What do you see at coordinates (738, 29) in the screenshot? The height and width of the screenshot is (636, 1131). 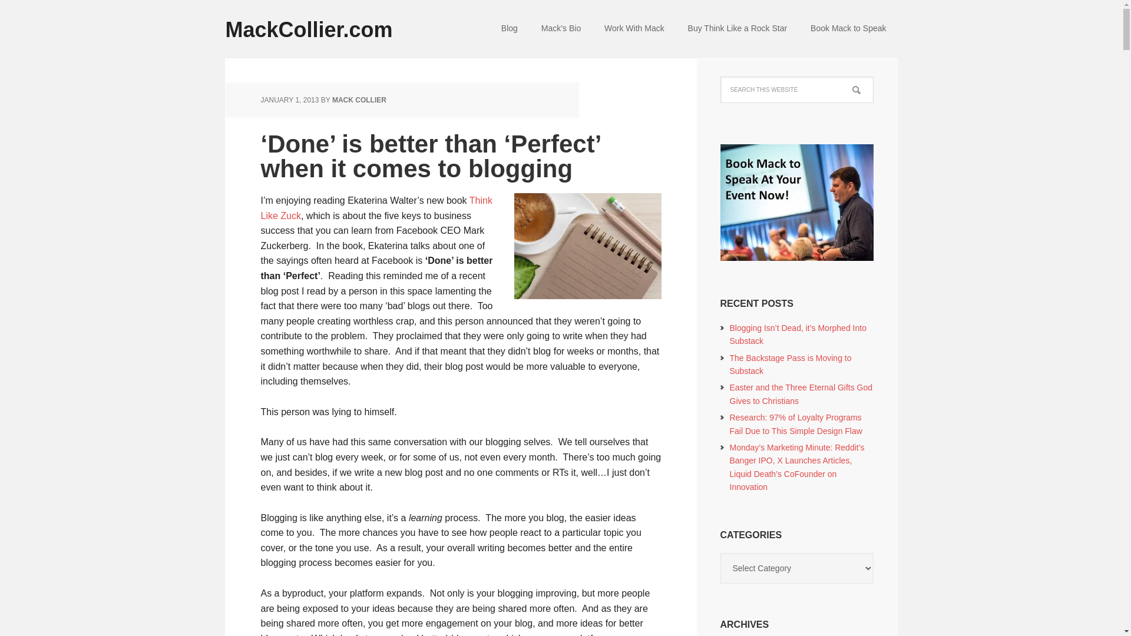 I see `Buy Think Like a Rock Star` at bounding box center [738, 29].